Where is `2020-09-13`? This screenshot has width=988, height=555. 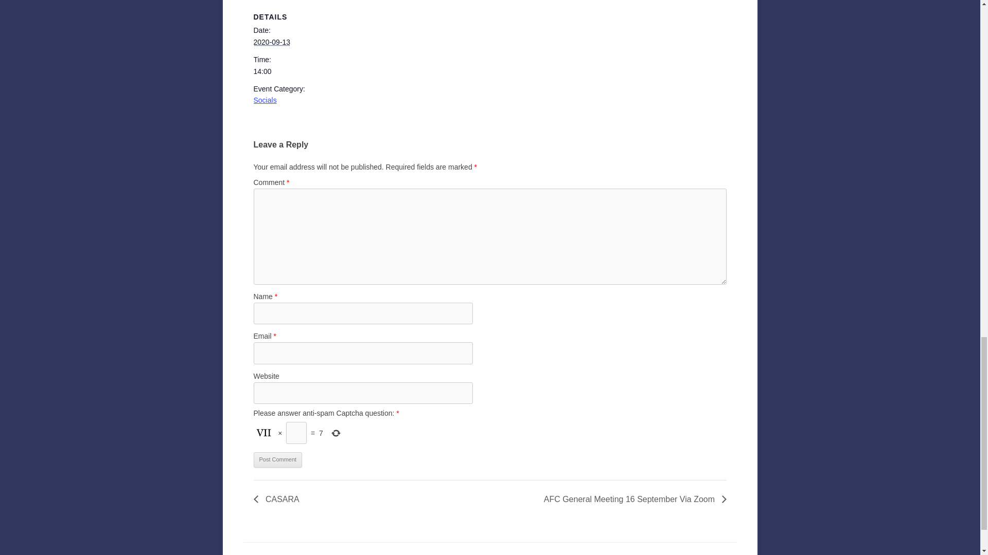
2020-09-13 is located at coordinates (272, 42).